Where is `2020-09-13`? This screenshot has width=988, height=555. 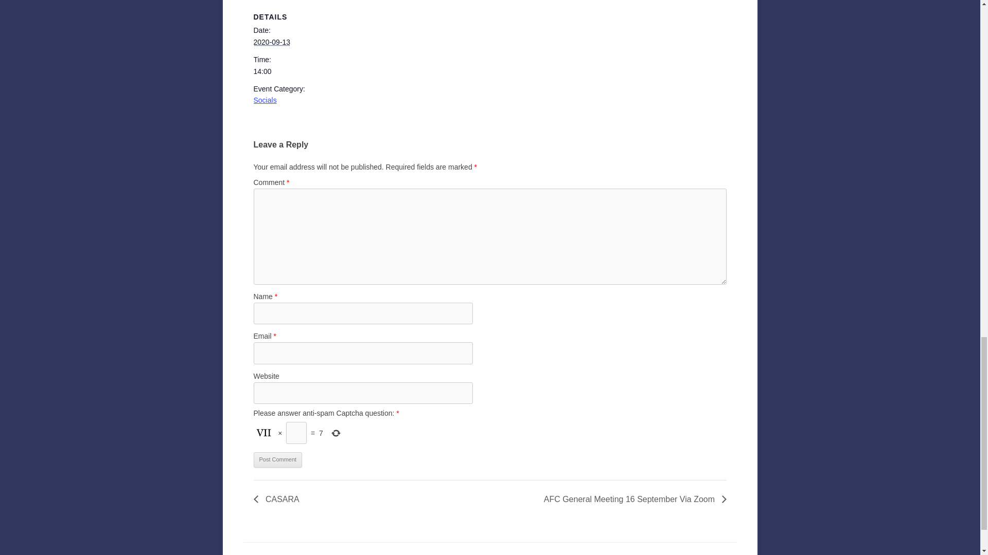
2020-09-13 is located at coordinates (272, 42).